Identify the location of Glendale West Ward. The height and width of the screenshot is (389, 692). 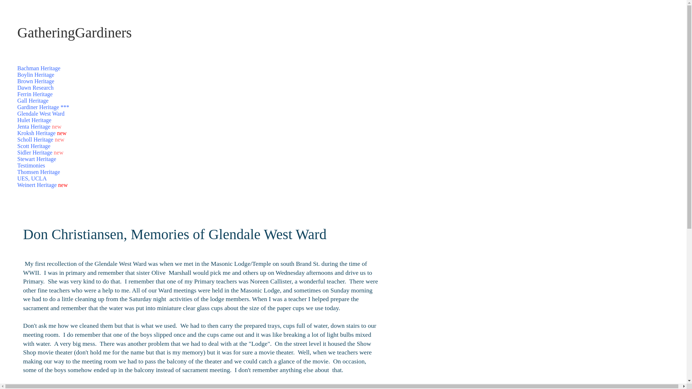
(41, 113).